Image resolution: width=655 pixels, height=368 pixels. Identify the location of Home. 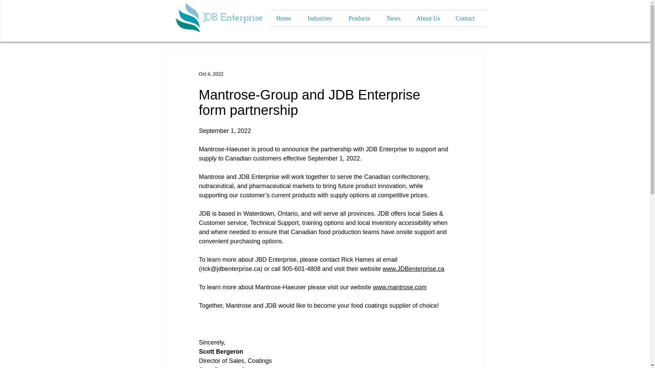
(287, 18).